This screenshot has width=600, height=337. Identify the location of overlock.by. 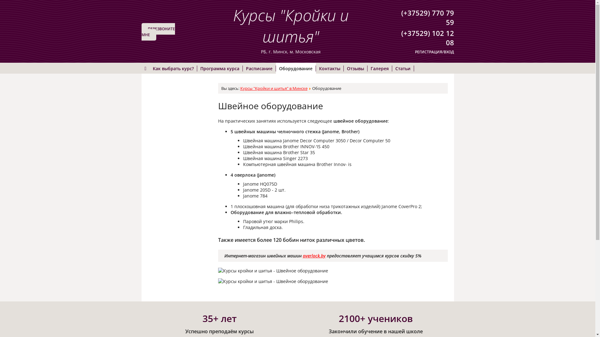
(314, 256).